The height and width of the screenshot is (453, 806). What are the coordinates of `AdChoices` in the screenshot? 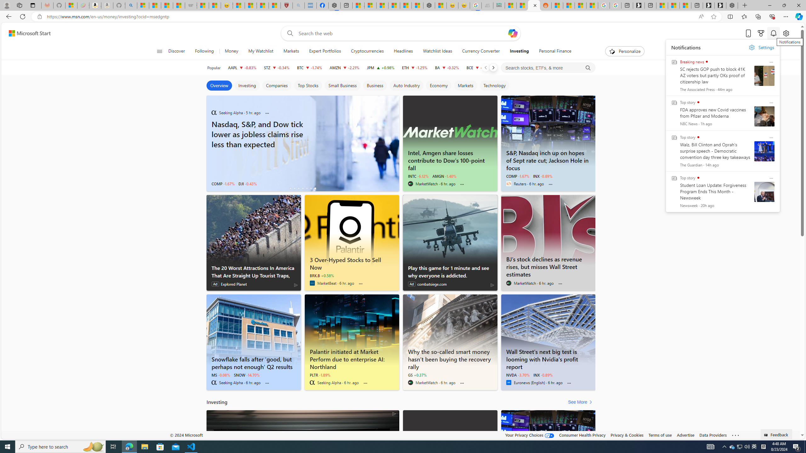 It's located at (394, 413).